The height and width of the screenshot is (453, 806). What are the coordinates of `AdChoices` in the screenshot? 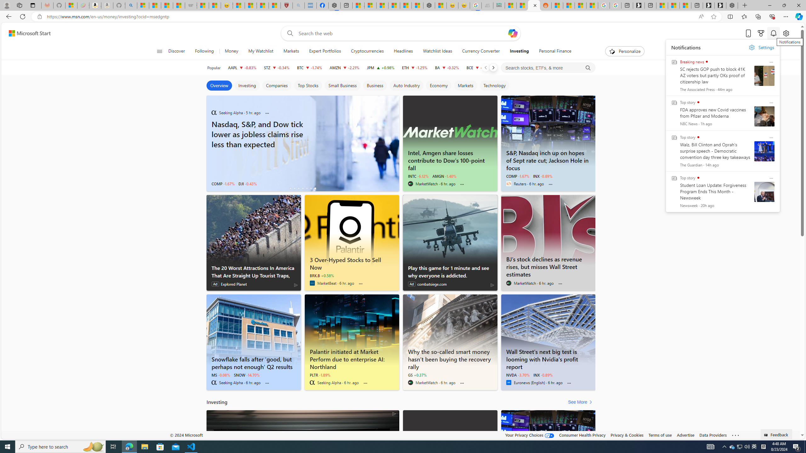 It's located at (394, 413).